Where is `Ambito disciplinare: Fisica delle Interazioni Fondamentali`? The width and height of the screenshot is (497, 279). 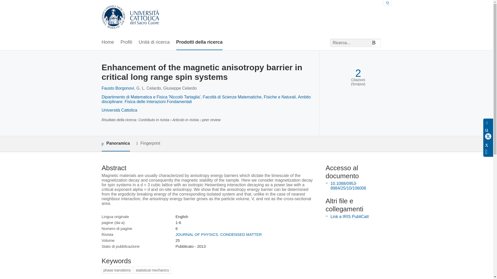 Ambito disciplinare: Fisica delle Interazioni Fondamentali is located at coordinates (206, 99).